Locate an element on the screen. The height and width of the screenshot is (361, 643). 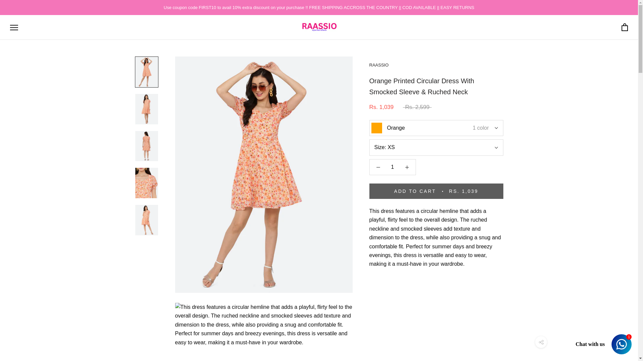
1 is located at coordinates (392, 167).